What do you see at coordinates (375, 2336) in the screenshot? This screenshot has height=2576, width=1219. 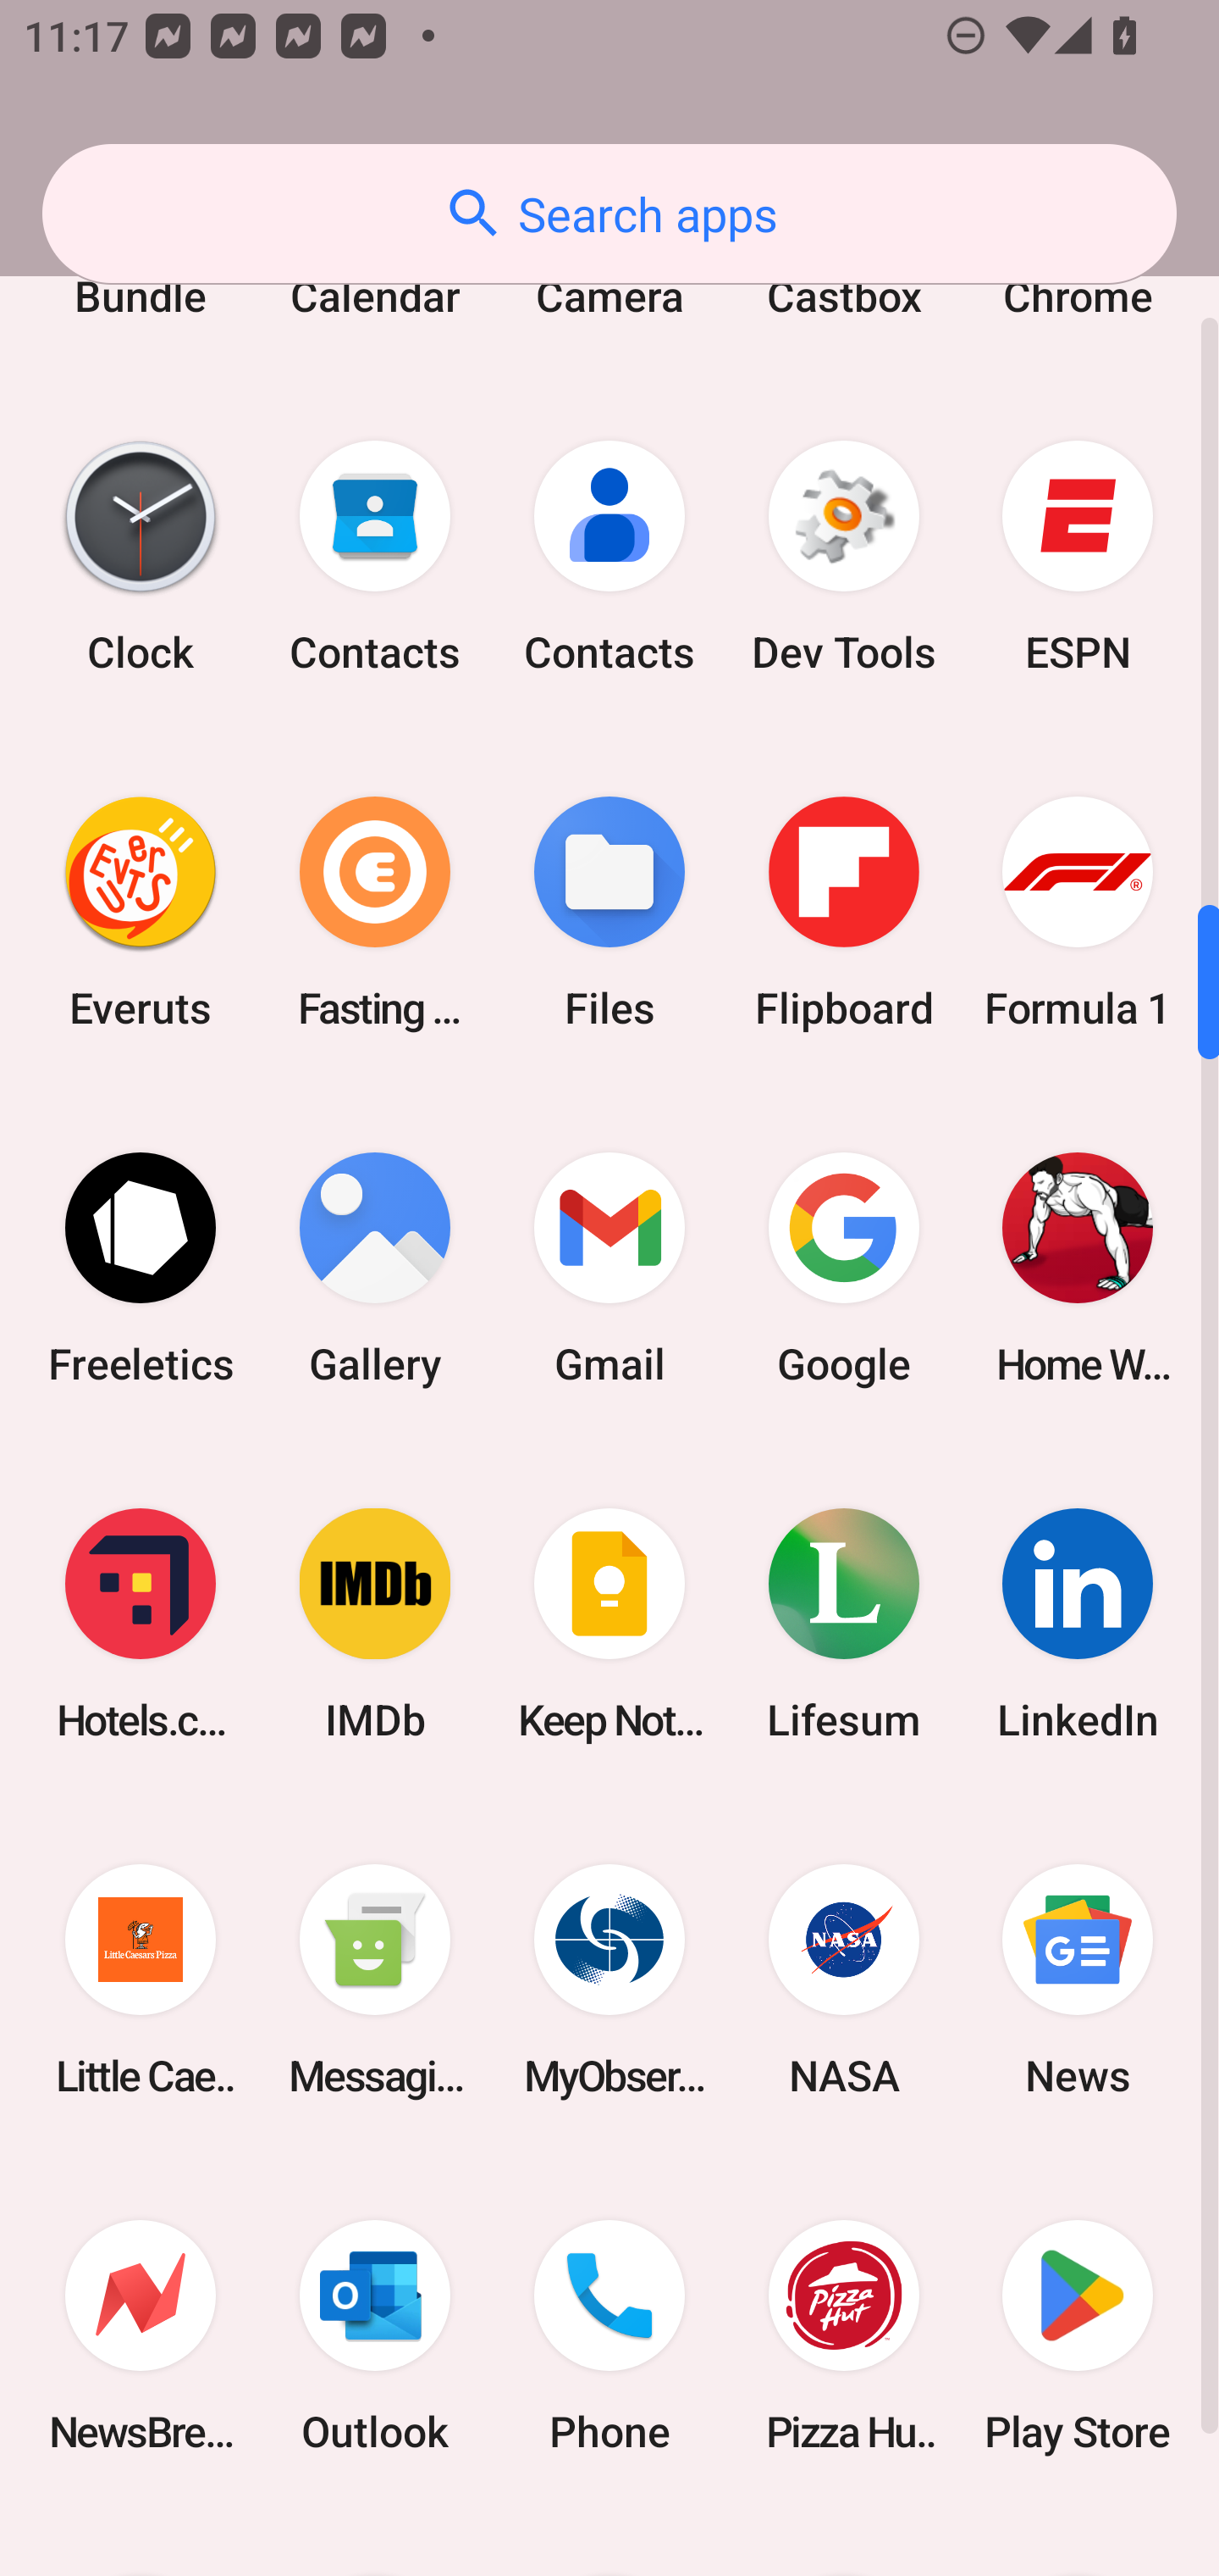 I see `Outlook` at bounding box center [375, 2336].